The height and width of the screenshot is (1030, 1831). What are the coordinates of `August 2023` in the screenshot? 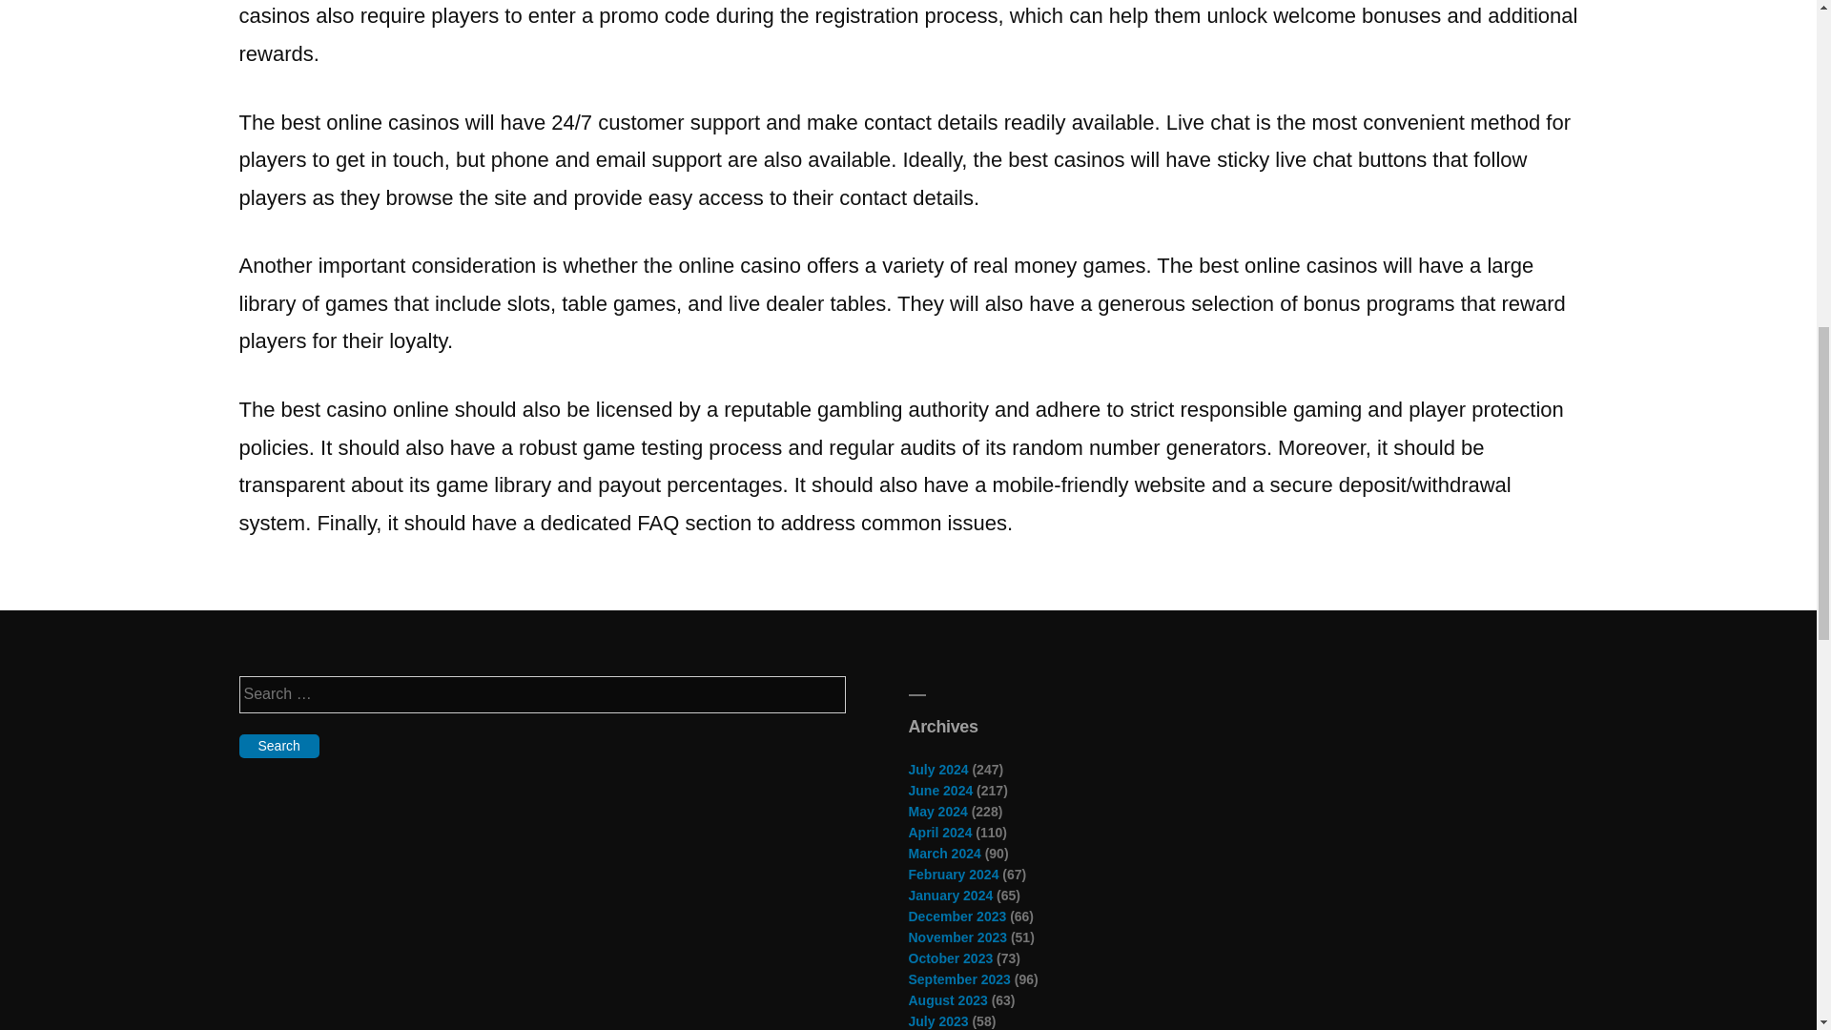 It's located at (947, 1000).